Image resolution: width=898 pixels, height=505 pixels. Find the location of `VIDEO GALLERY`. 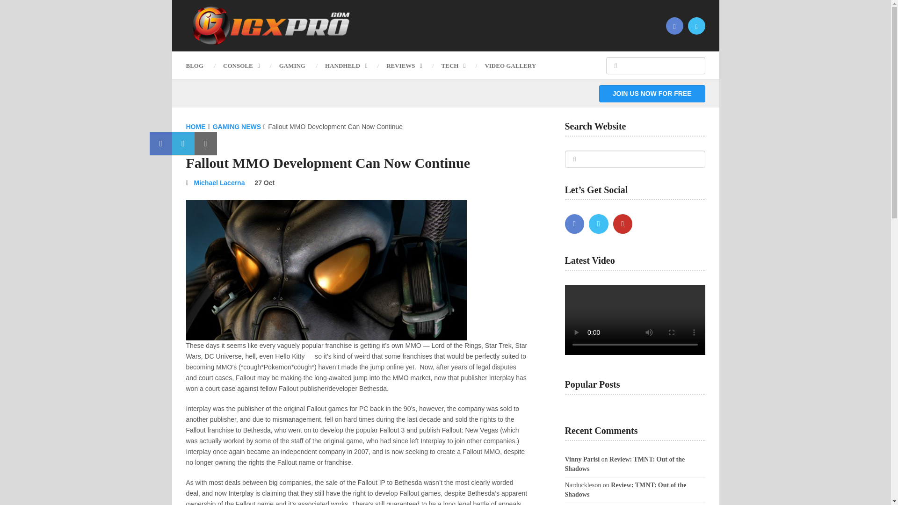

VIDEO GALLERY is located at coordinates (510, 65).